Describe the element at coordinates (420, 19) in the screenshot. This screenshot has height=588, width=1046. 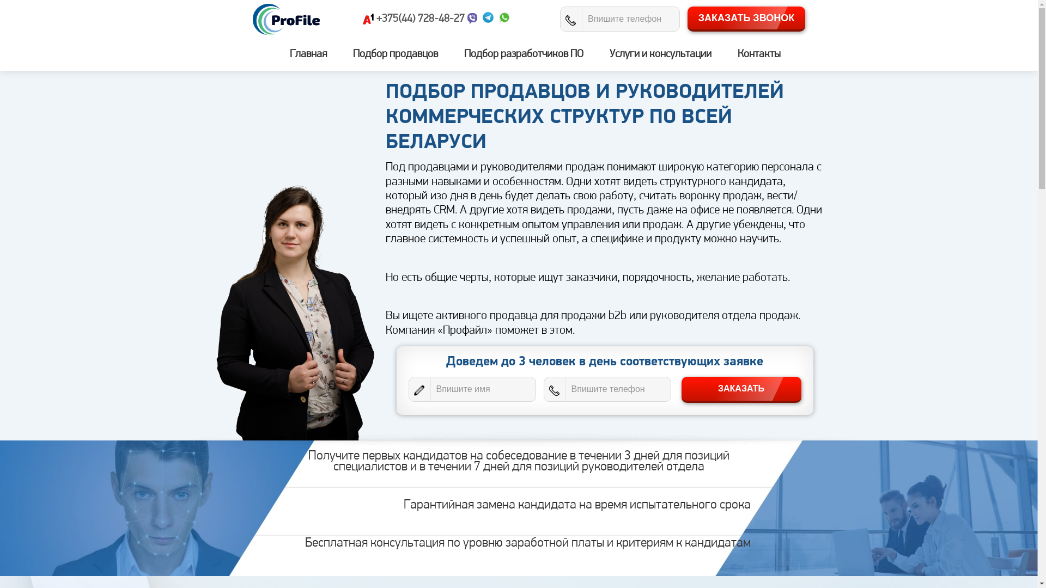
I see `+375(44) 728-48-27` at that location.